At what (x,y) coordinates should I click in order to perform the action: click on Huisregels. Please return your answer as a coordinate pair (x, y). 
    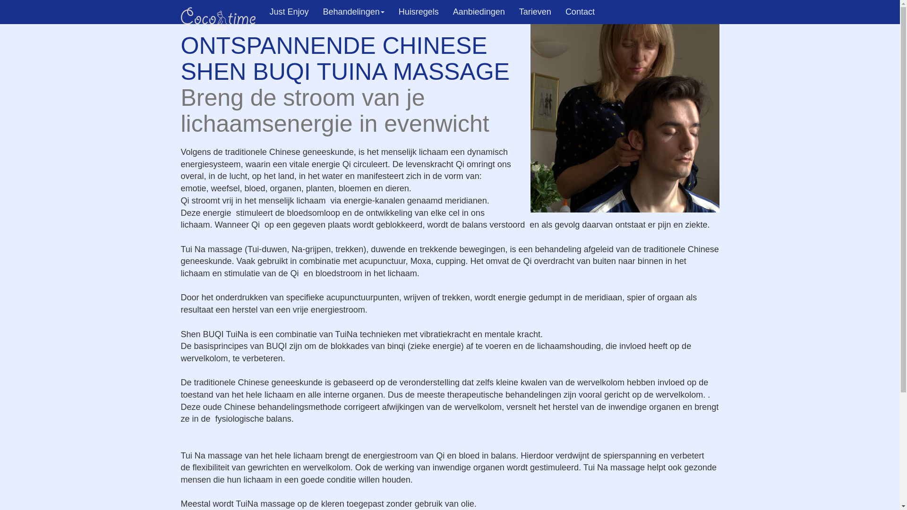
    Looking at the image, I should click on (419, 12).